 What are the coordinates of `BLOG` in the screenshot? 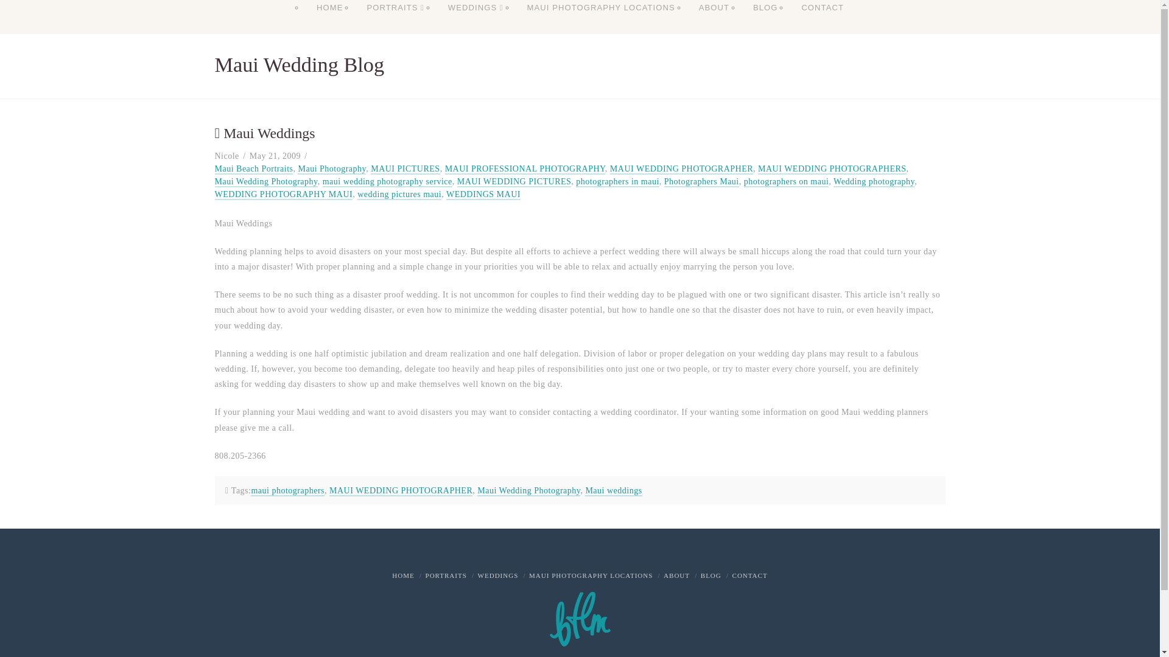 It's located at (765, 19).